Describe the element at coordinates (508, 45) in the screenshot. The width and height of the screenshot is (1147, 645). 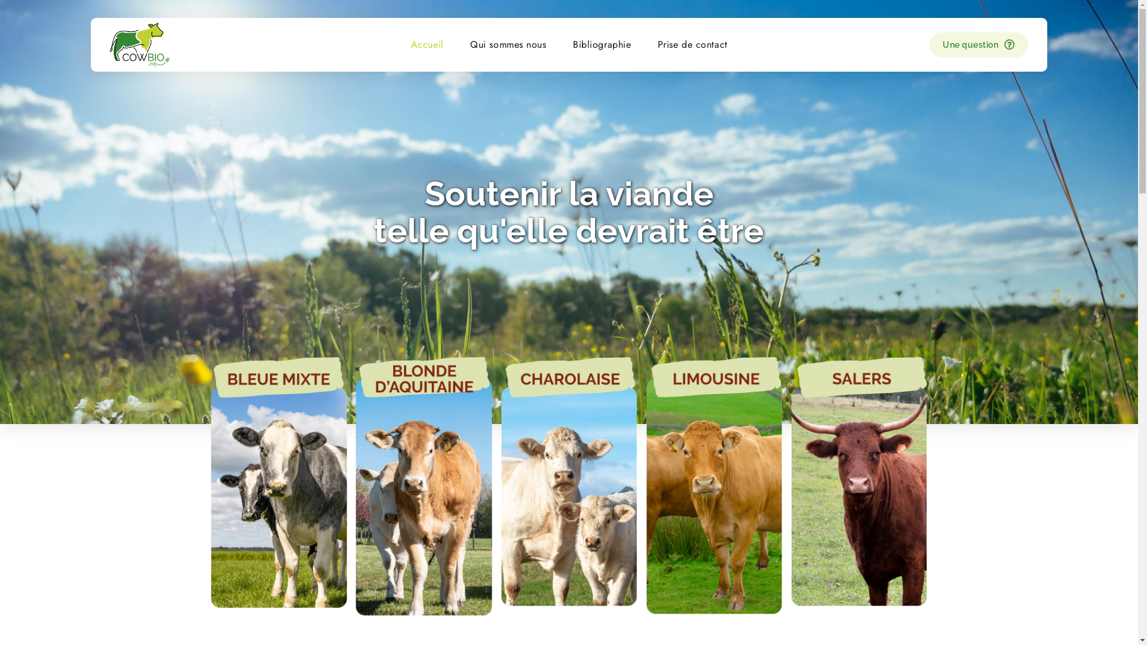
I see `Qui sommes nous` at that location.